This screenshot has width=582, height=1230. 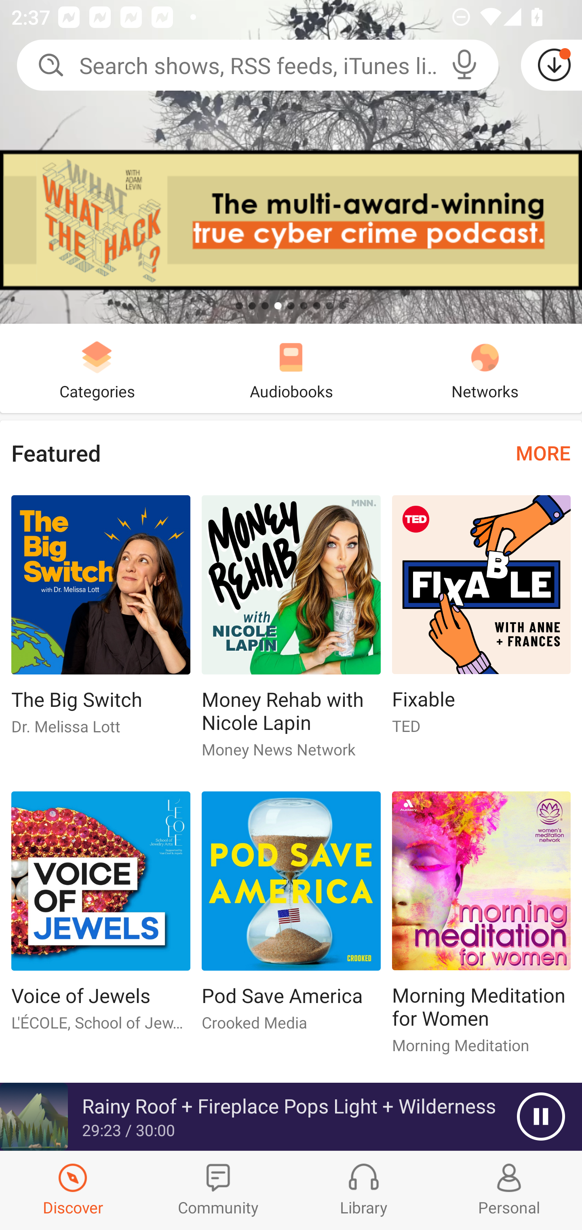 What do you see at coordinates (73, 1190) in the screenshot?
I see `Discover` at bounding box center [73, 1190].